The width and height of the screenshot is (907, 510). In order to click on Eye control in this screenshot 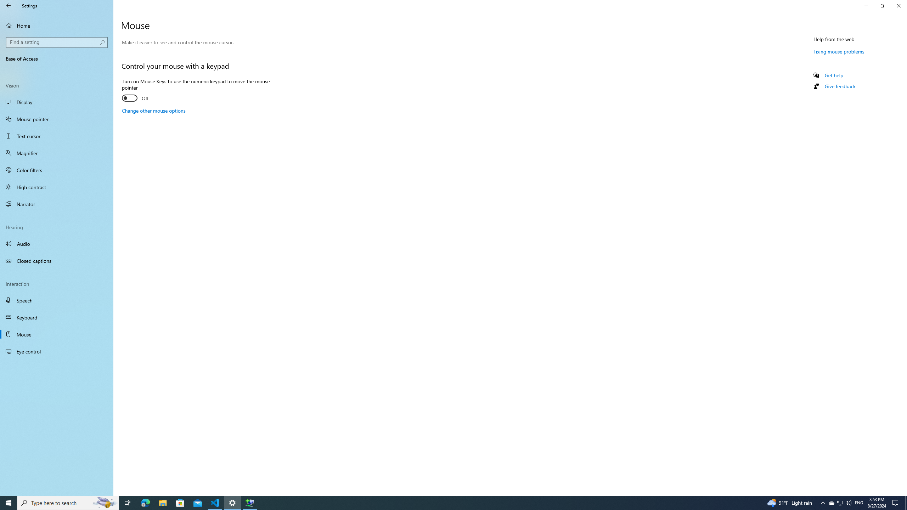, I will do `click(57, 351)`.